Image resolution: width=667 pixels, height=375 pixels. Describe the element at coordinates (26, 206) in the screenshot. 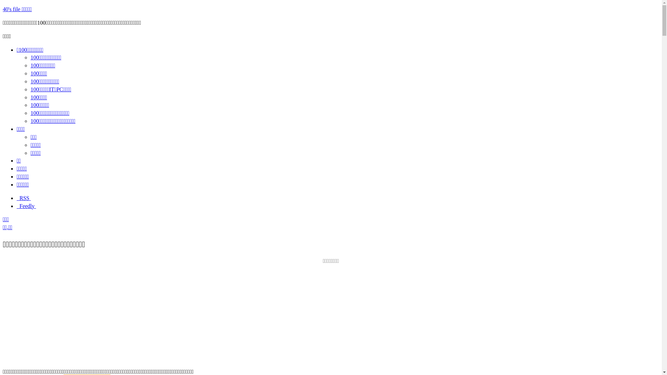

I see `  Feedly ` at that location.